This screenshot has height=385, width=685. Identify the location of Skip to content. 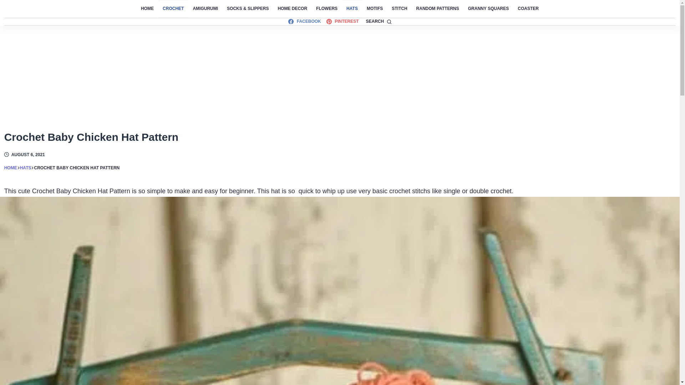
(7, 4).